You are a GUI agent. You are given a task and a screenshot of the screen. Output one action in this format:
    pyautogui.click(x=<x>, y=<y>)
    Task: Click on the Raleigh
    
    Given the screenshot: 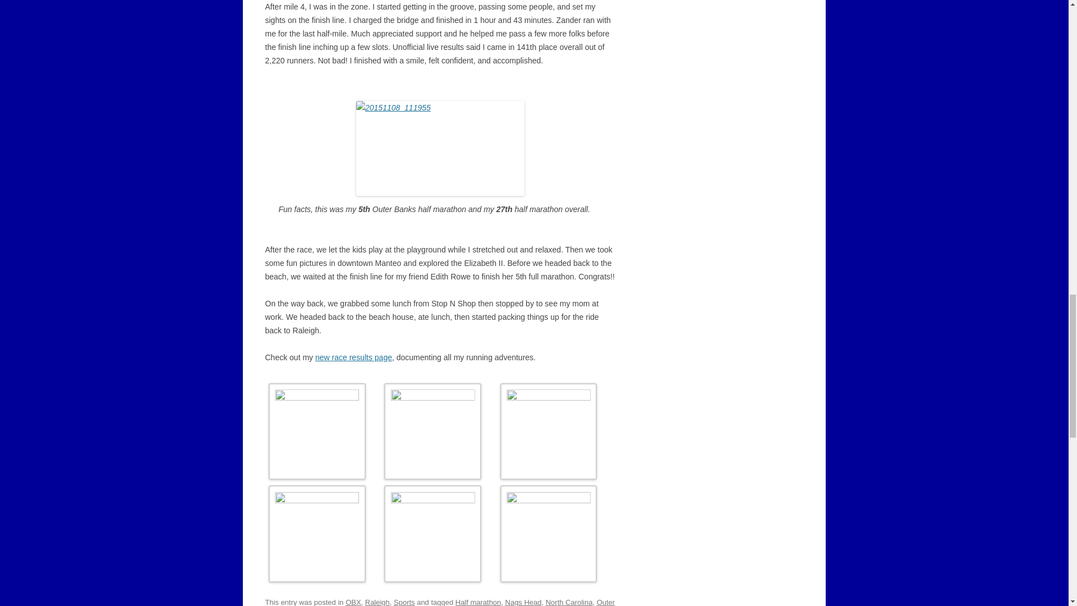 What is the action you would take?
    pyautogui.click(x=377, y=602)
    